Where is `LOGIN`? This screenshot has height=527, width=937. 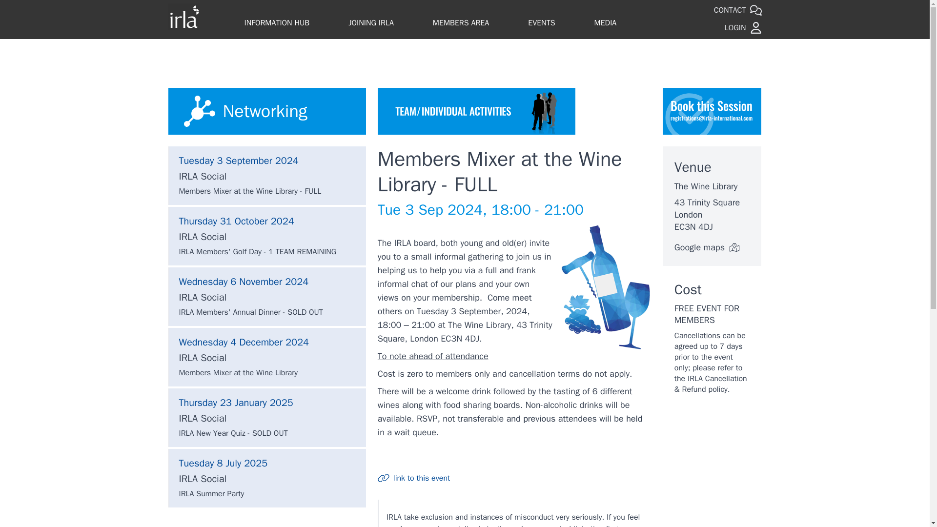
LOGIN is located at coordinates (743, 28).